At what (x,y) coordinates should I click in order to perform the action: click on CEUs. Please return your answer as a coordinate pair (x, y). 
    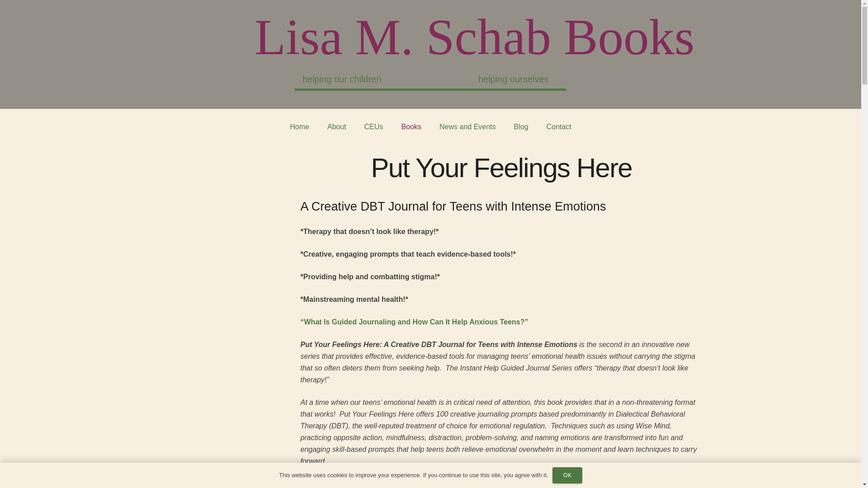
    Looking at the image, I should click on (373, 127).